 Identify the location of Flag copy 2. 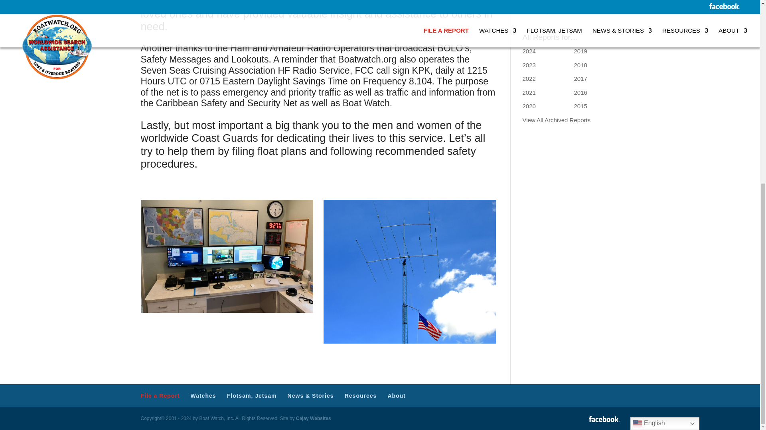
(409, 272).